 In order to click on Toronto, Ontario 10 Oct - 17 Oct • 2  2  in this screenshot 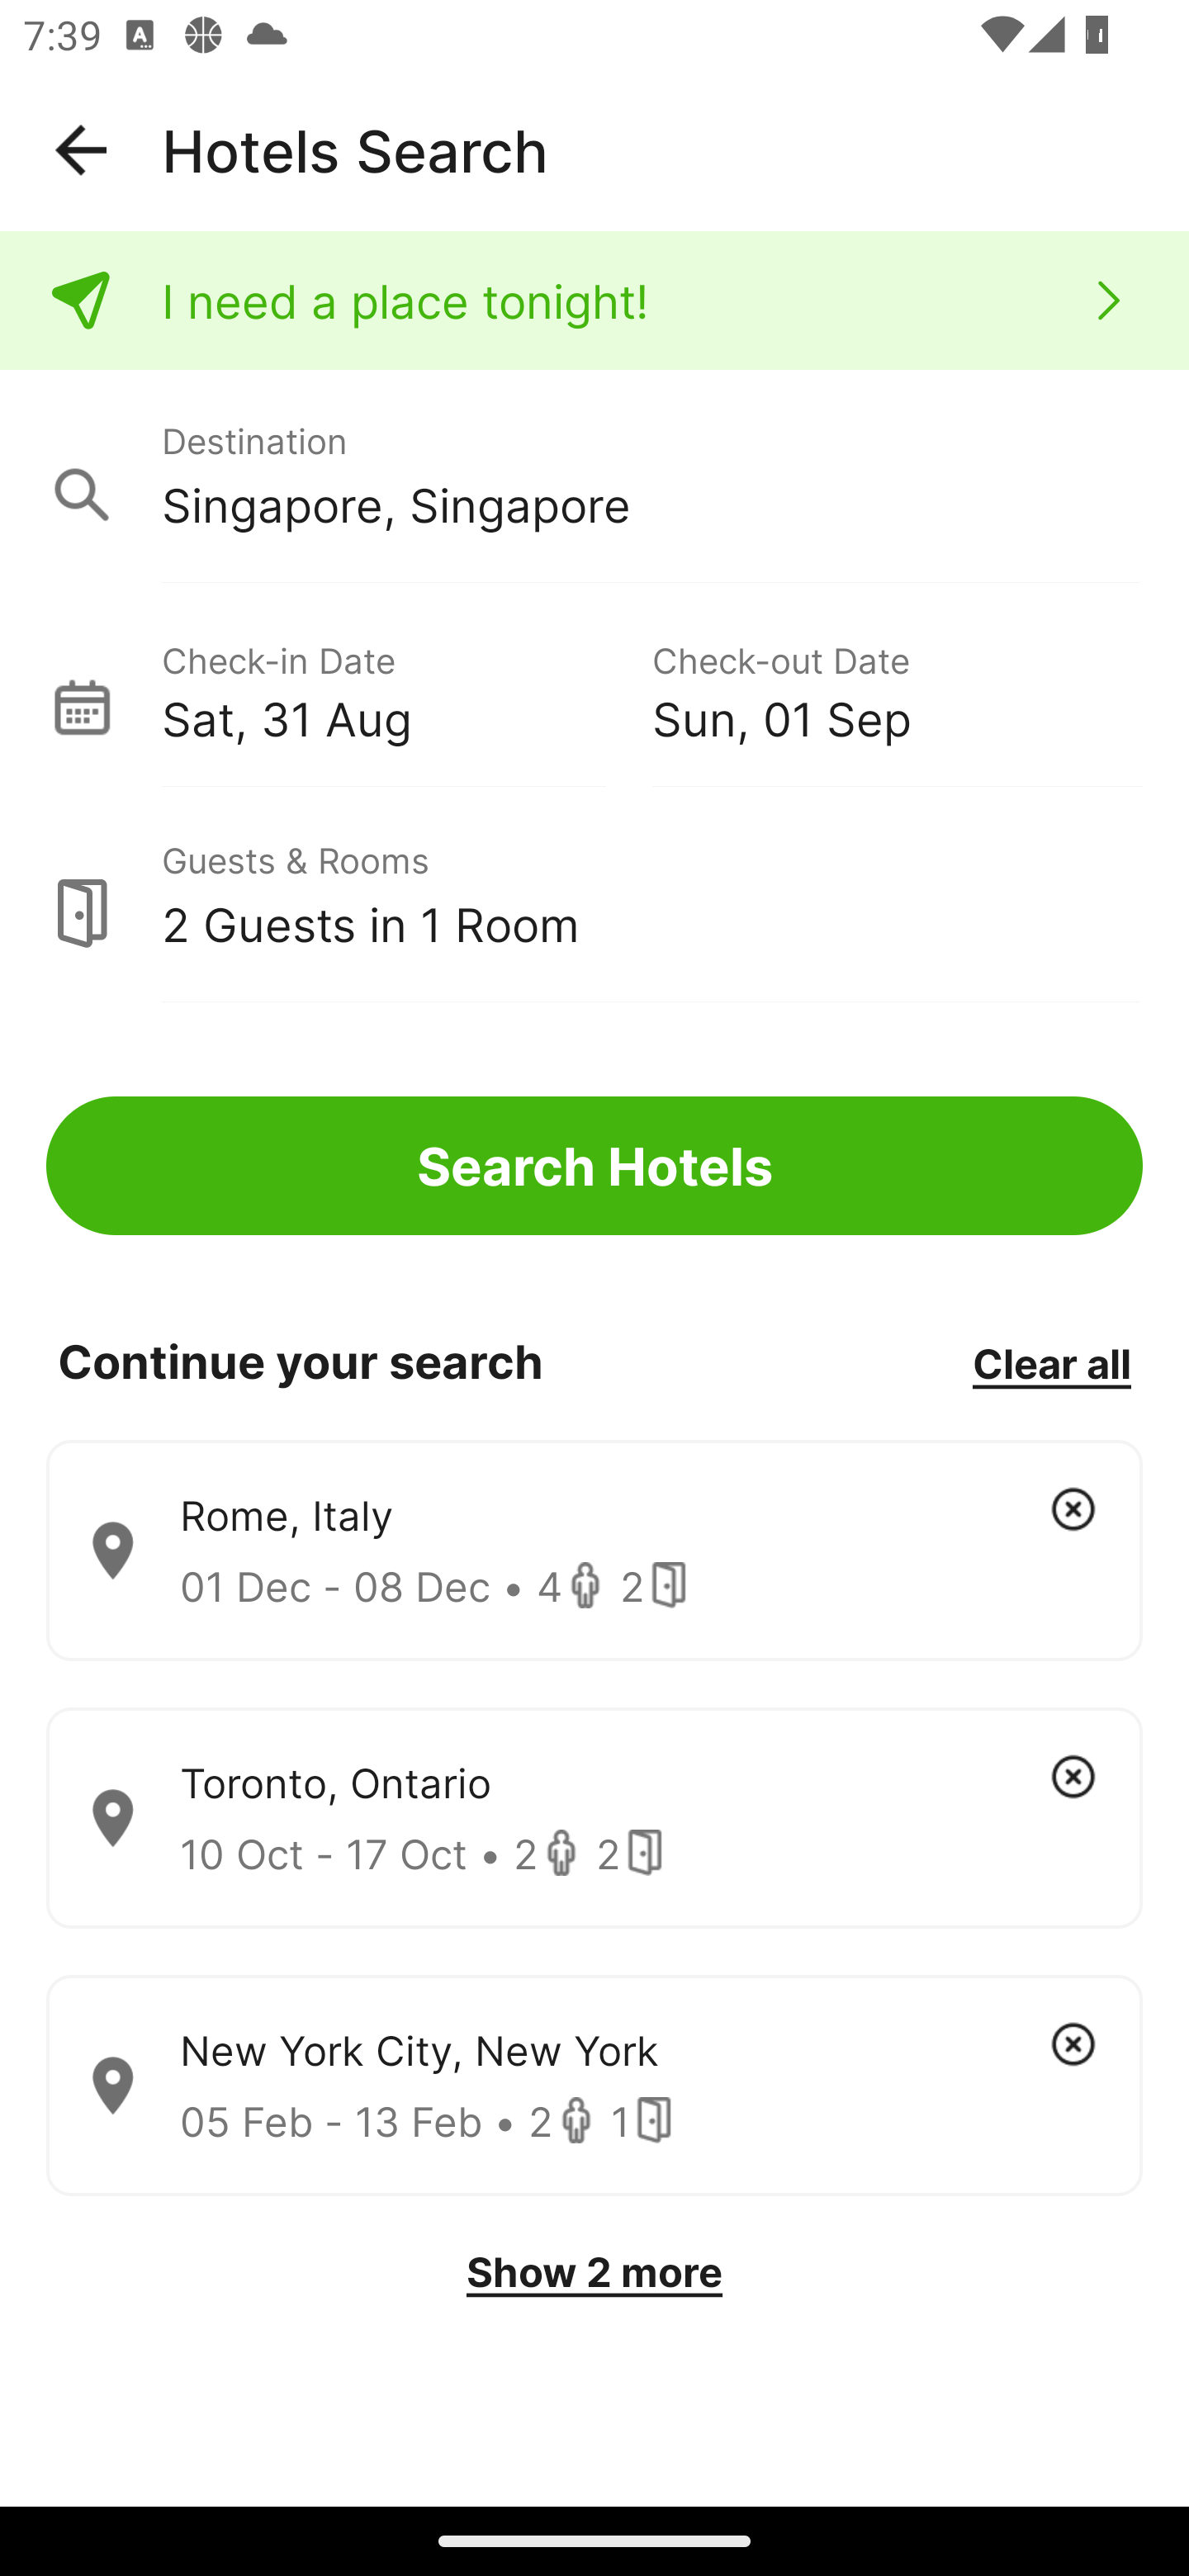, I will do `click(594, 1818)`.